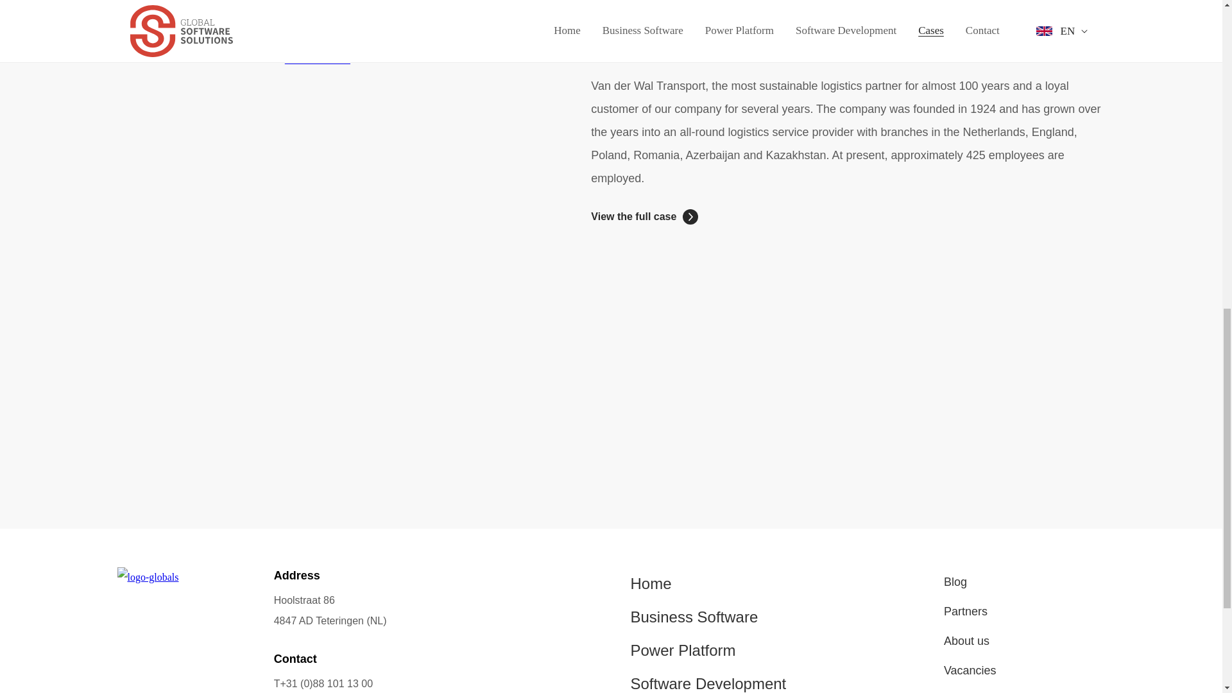  I want to click on Home, so click(707, 584).